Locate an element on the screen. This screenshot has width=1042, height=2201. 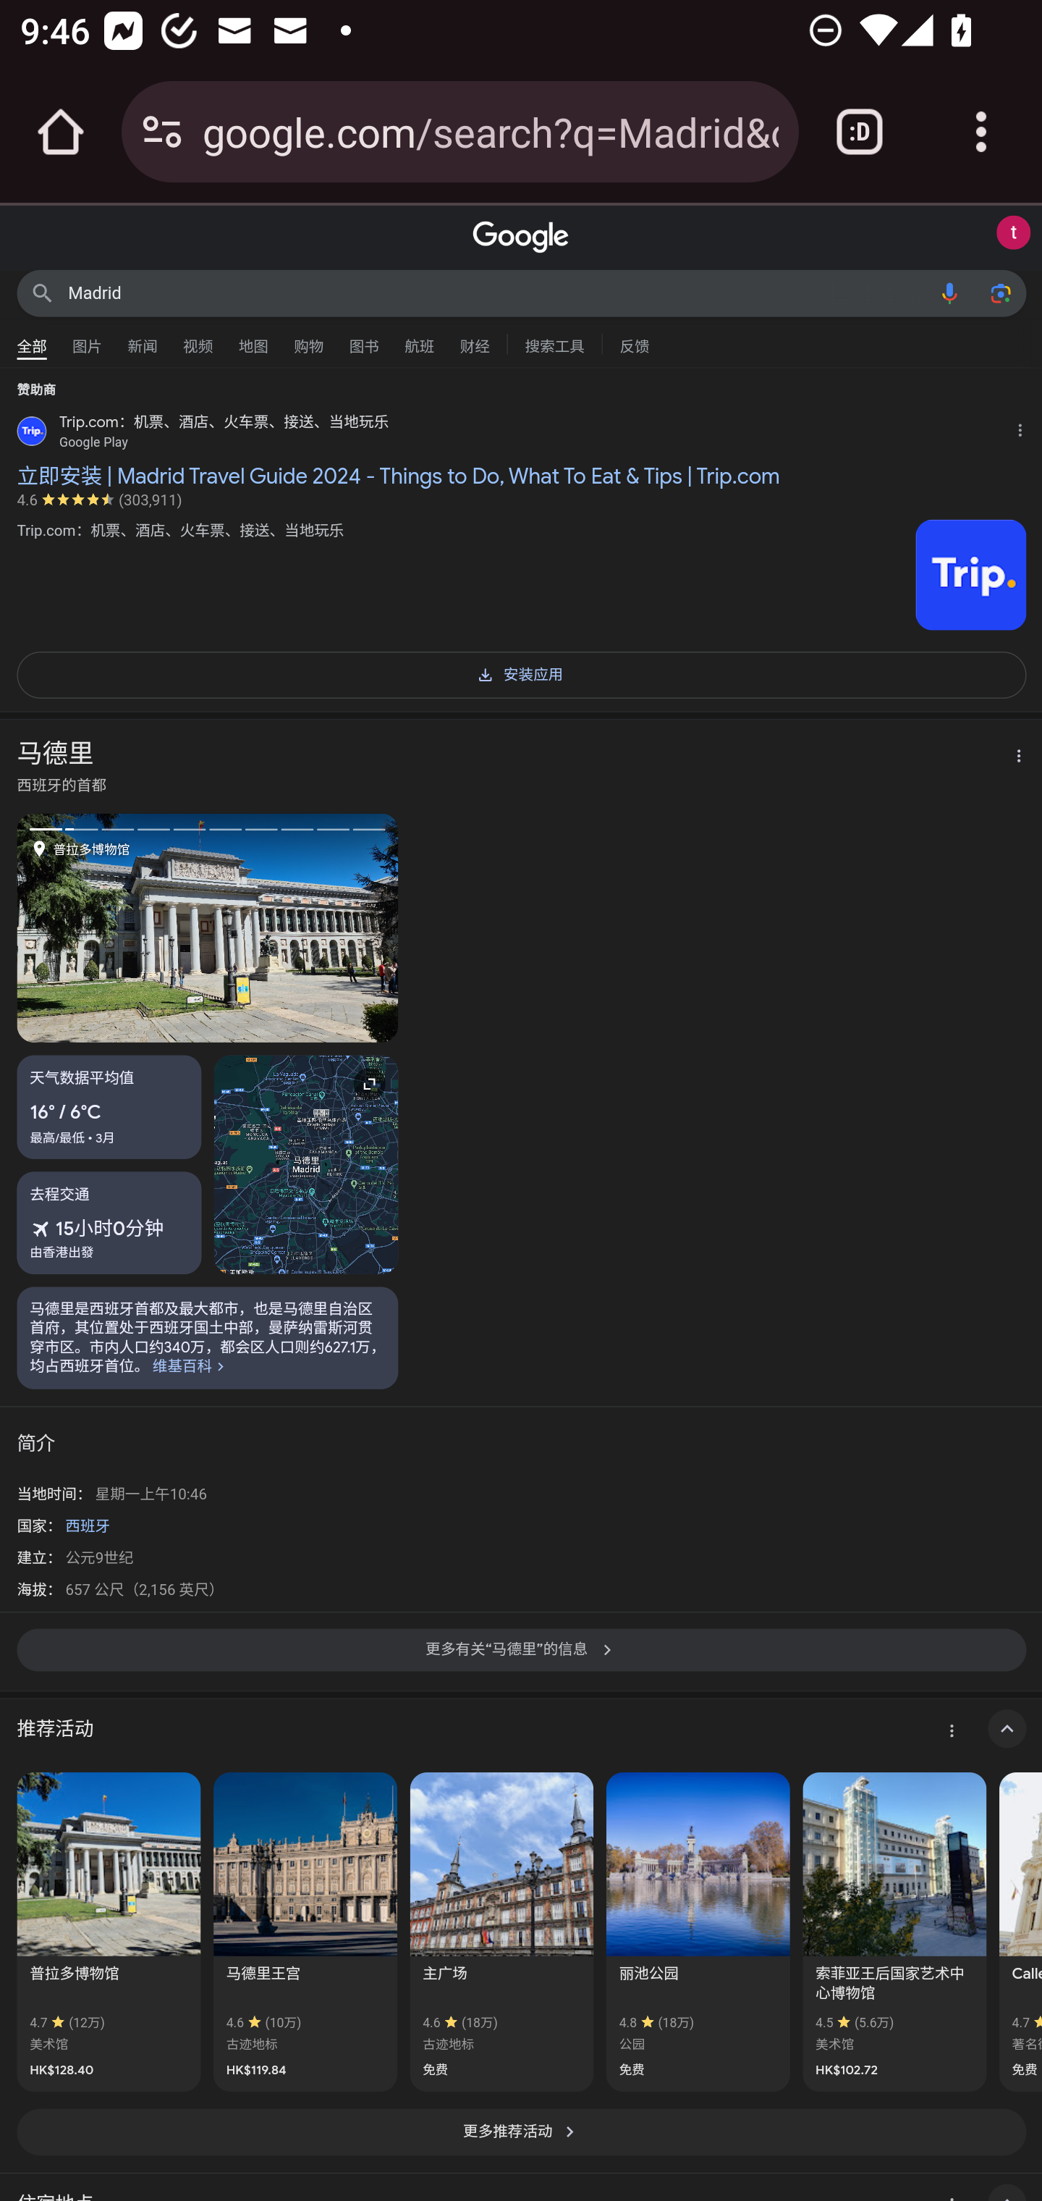
使用拍照功能或照片进行搜索 is located at coordinates (1000, 293).